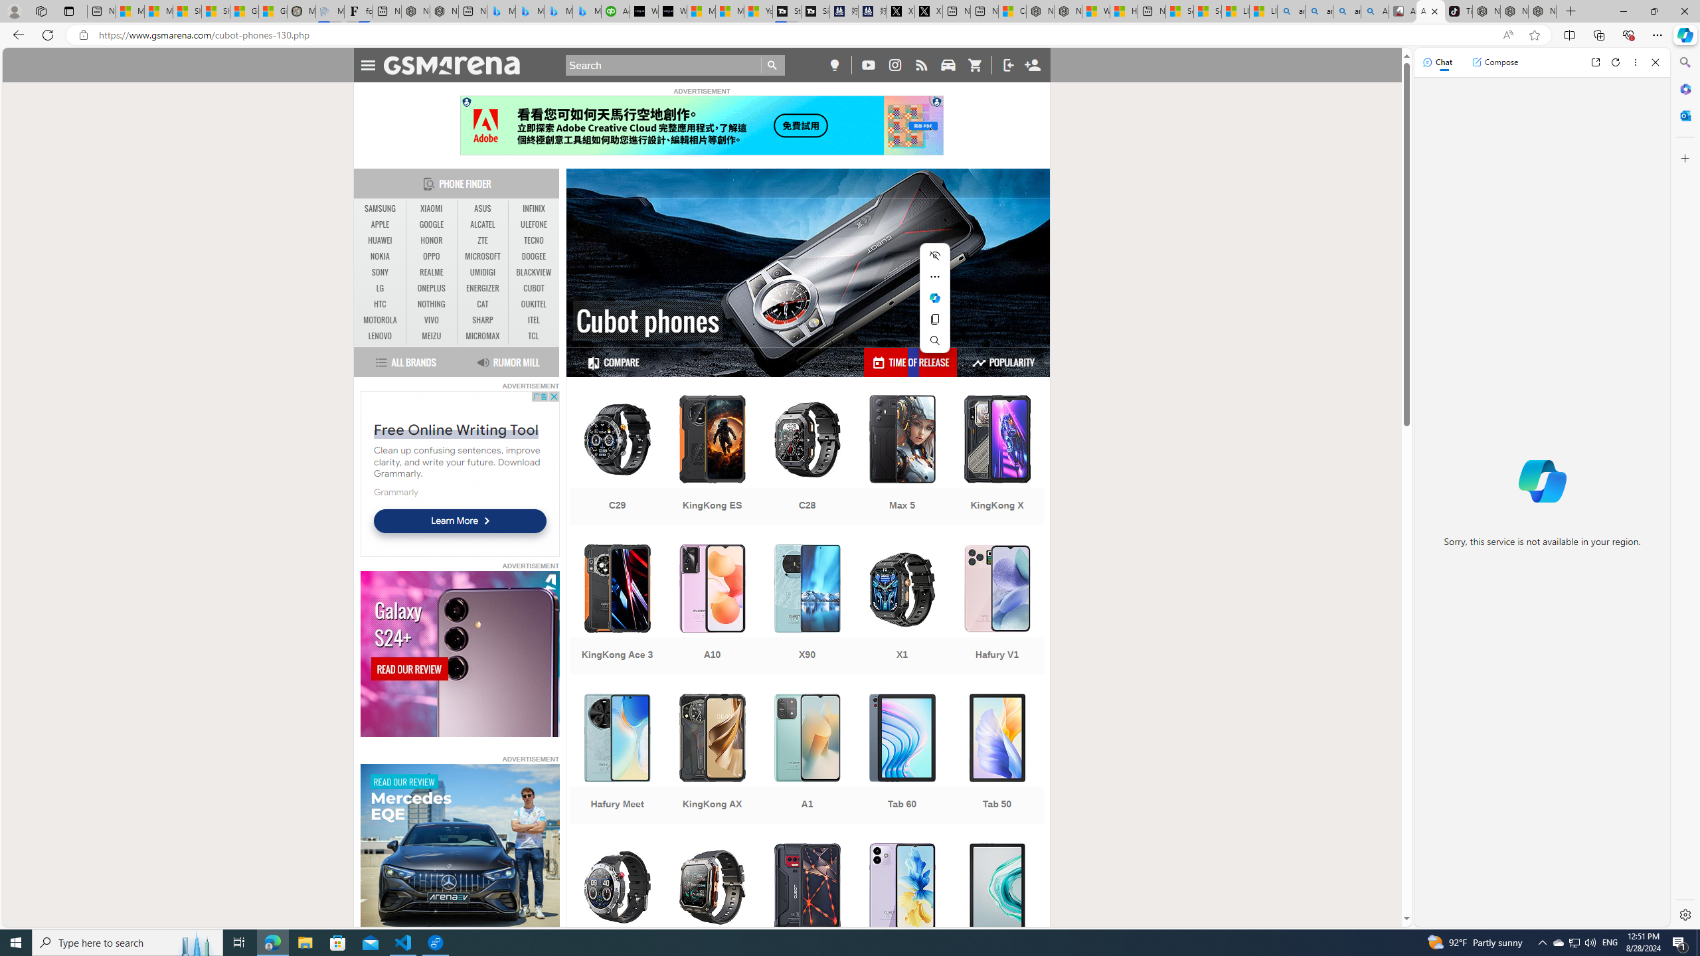  Describe the element at coordinates (381, 208) in the screenshot. I see `SAMSUNG` at that location.